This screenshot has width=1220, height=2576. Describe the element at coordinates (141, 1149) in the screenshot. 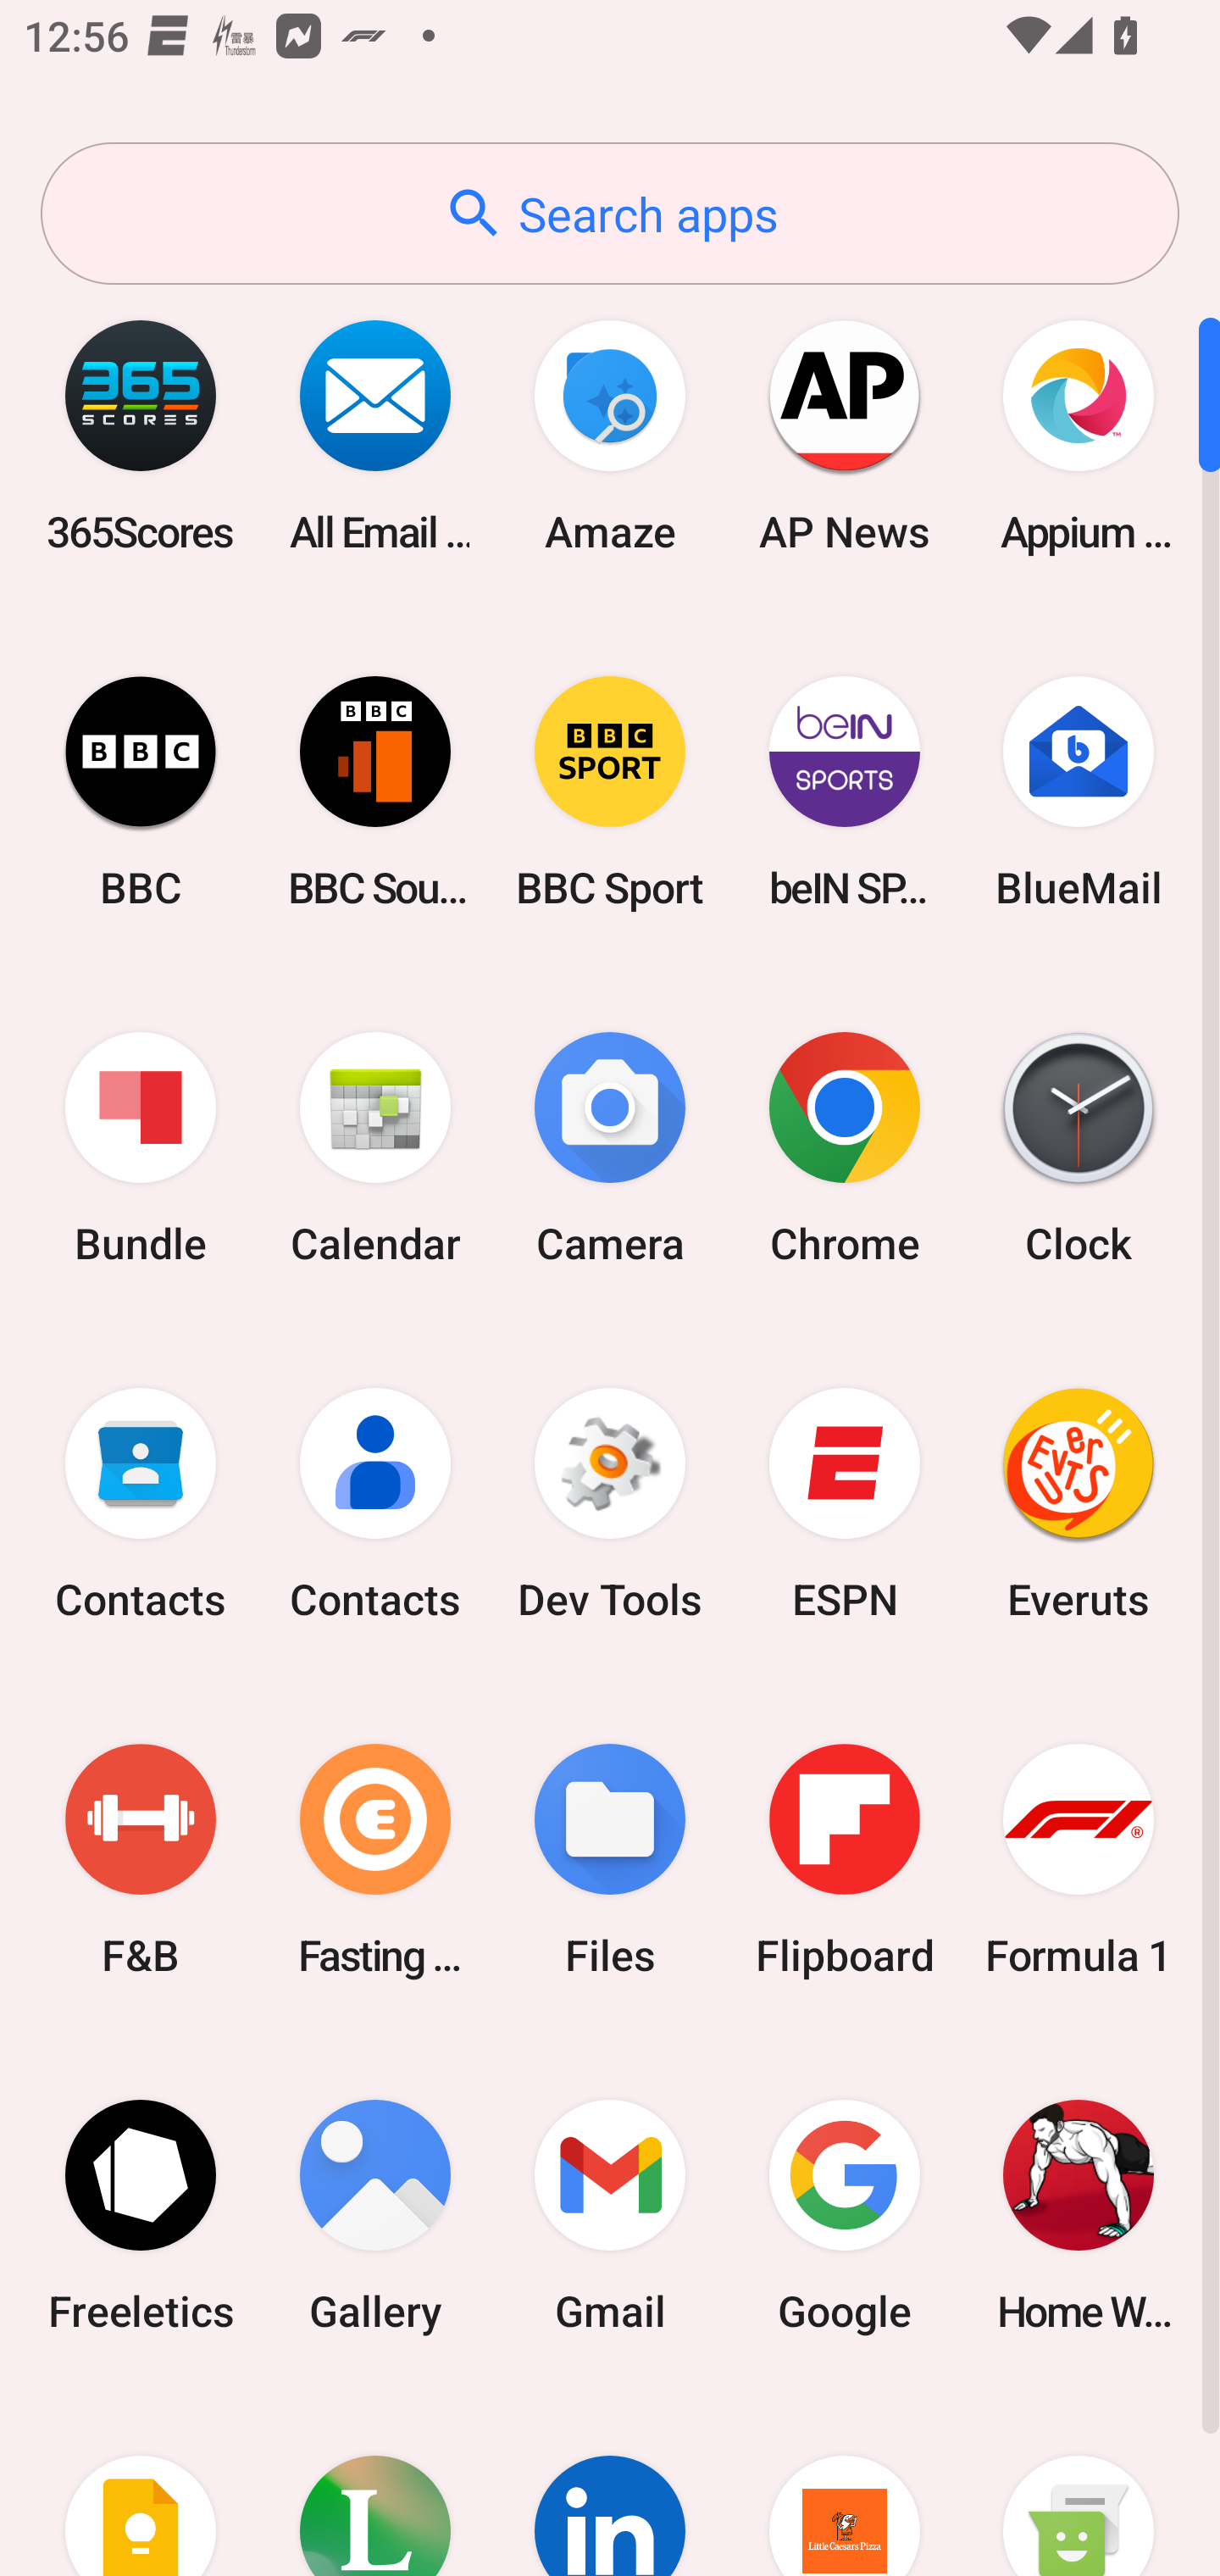

I see `Bundle` at that location.